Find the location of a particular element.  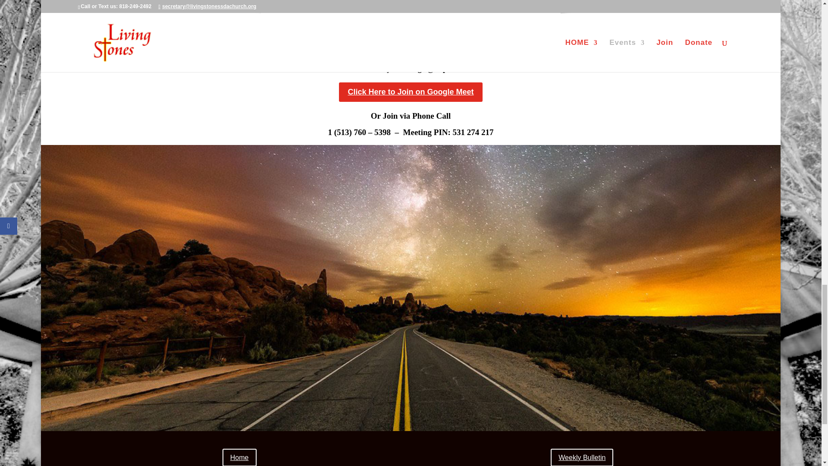

Home is located at coordinates (240, 457).